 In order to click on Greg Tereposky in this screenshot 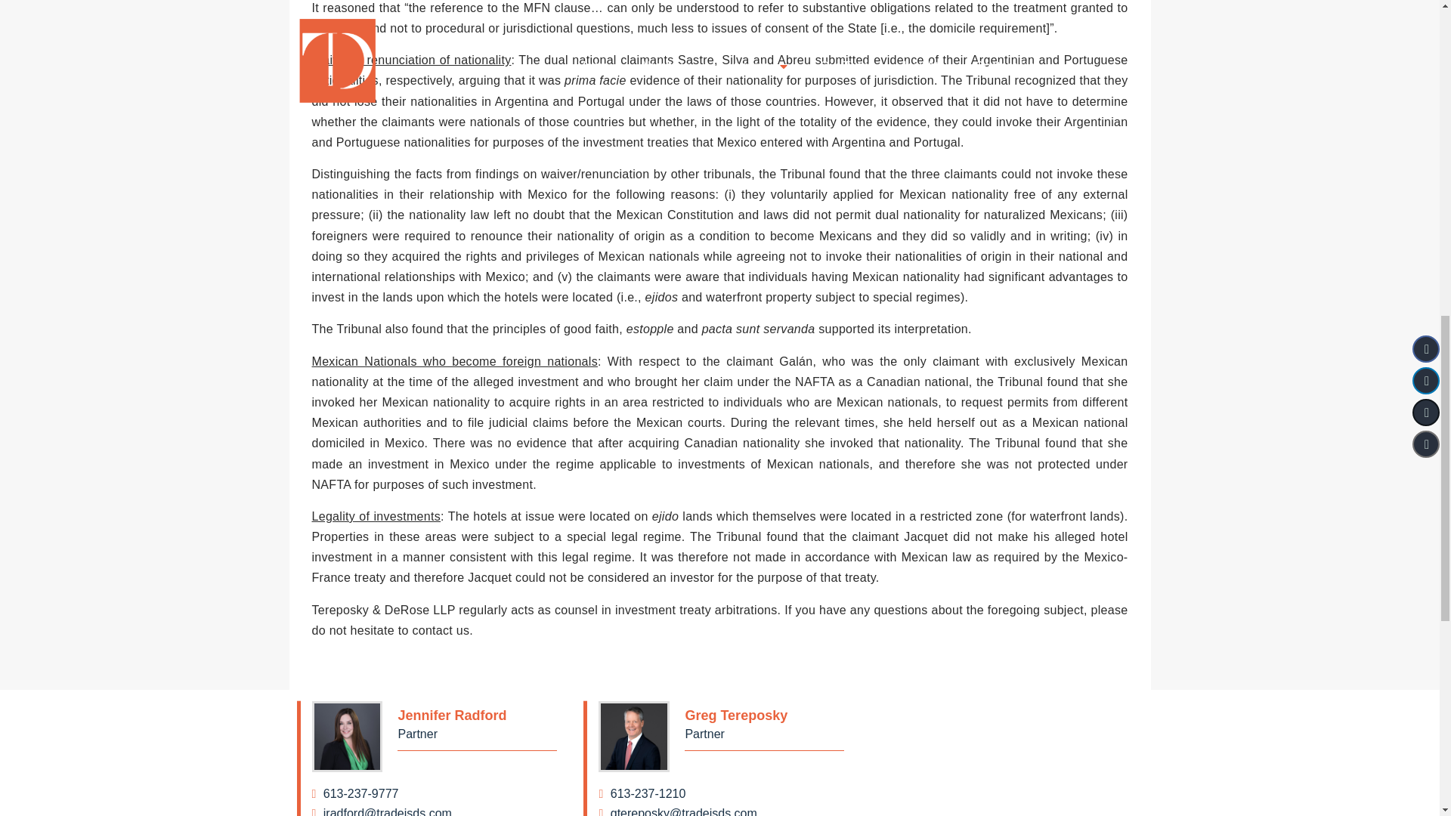, I will do `click(721, 793)`.